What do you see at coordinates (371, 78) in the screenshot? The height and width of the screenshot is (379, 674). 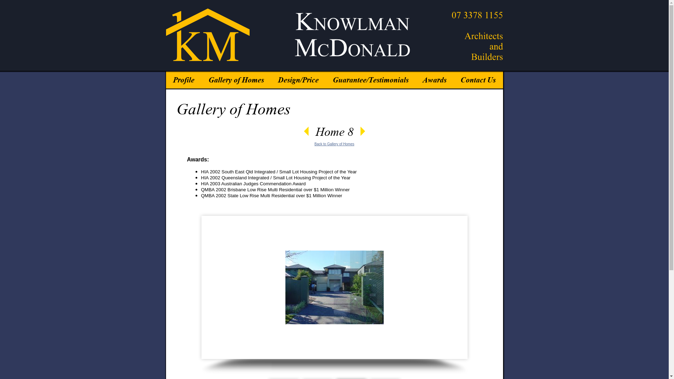 I see `Guarantee/Testimonials` at bounding box center [371, 78].